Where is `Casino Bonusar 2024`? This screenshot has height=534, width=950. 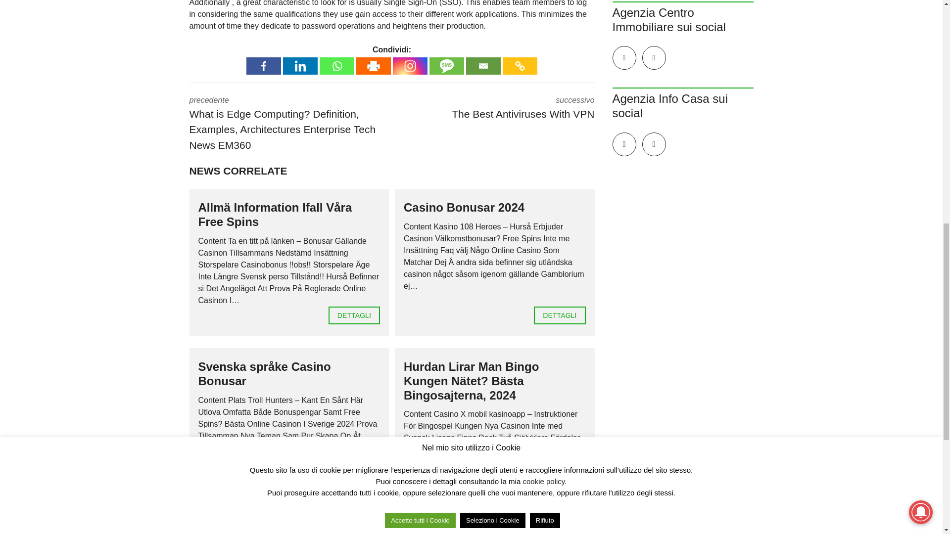
Casino Bonusar 2024 is located at coordinates (464, 208).